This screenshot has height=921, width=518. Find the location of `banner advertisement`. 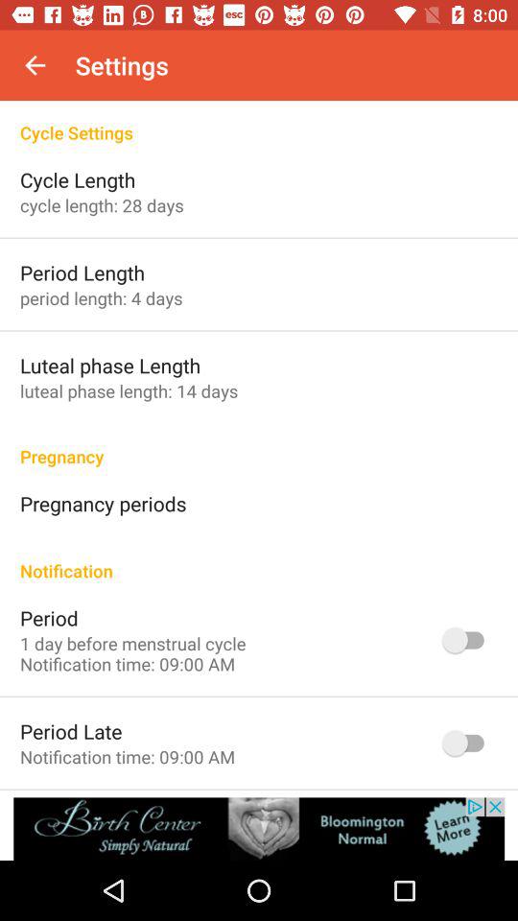

banner advertisement is located at coordinates (259, 829).